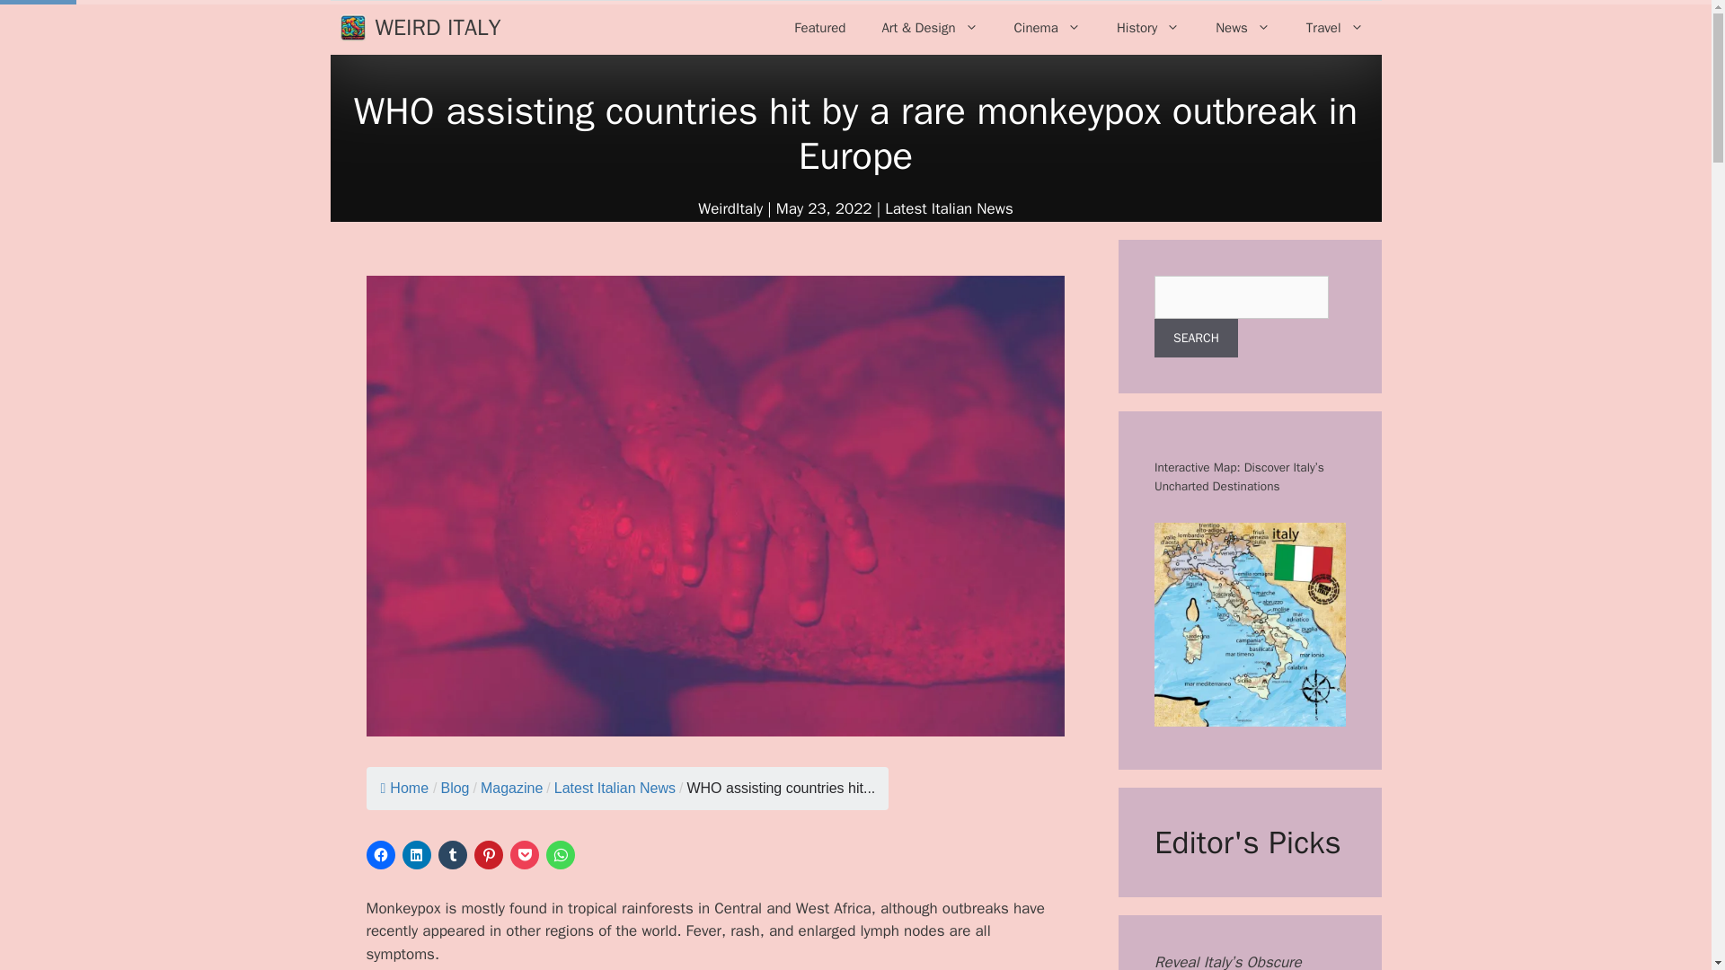  I want to click on History, so click(1148, 27).